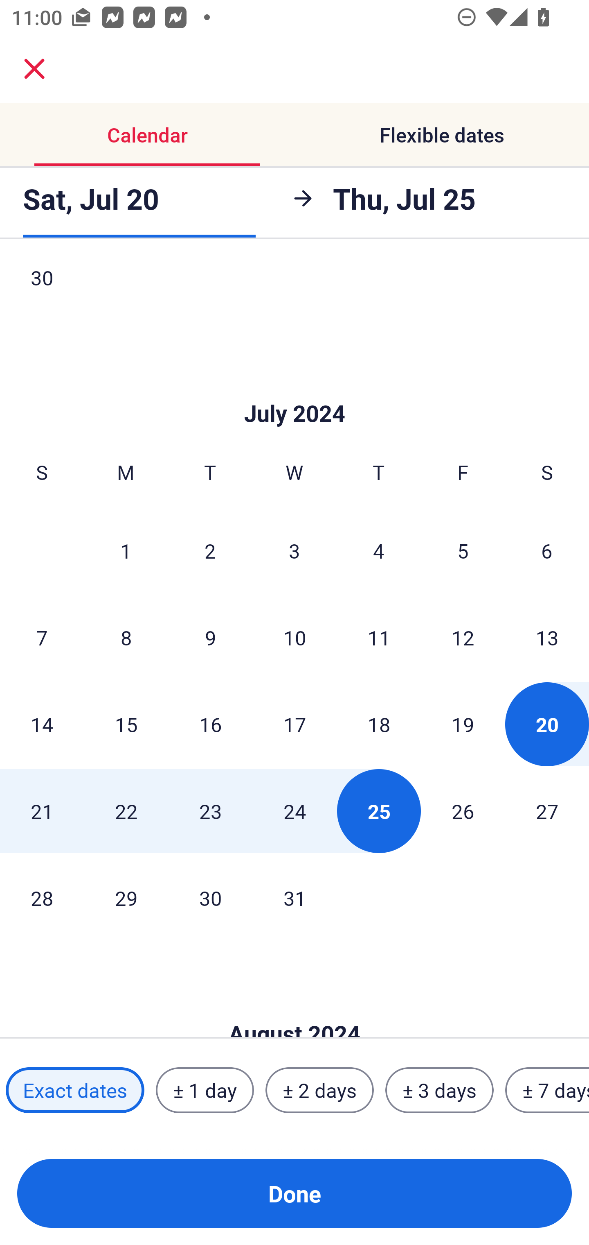 The height and width of the screenshot is (1245, 589). I want to click on ± 1 day, so click(205, 1090).